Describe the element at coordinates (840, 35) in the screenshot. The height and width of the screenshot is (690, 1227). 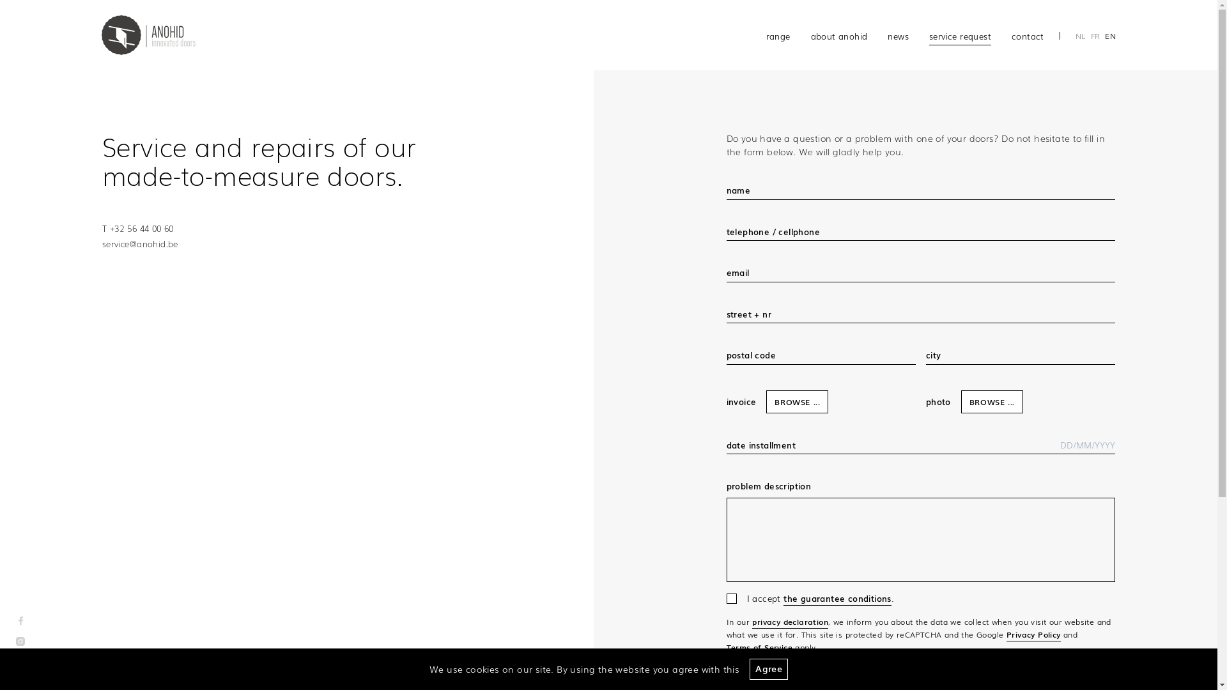
I see `about anohid` at that location.